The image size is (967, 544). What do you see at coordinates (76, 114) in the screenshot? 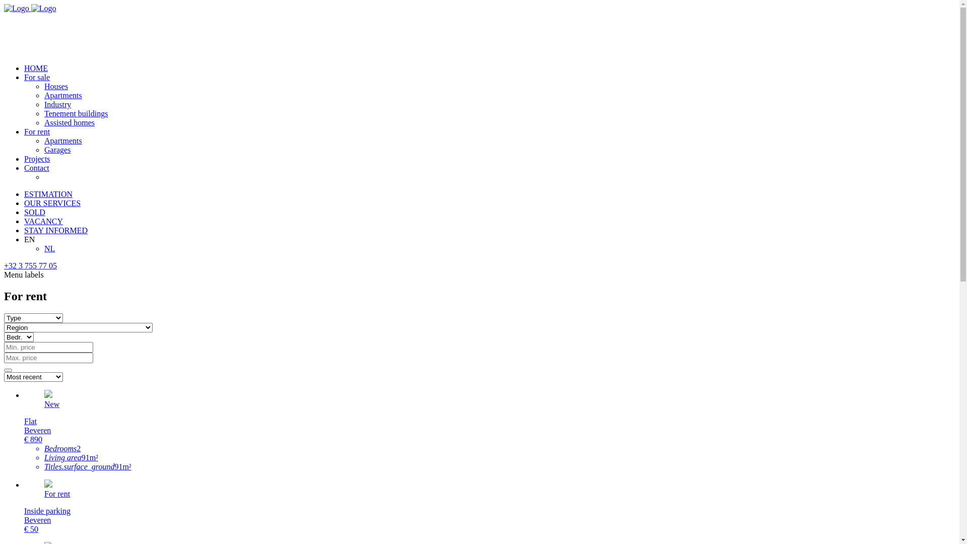
I see `Tenement buildings` at bounding box center [76, 114].